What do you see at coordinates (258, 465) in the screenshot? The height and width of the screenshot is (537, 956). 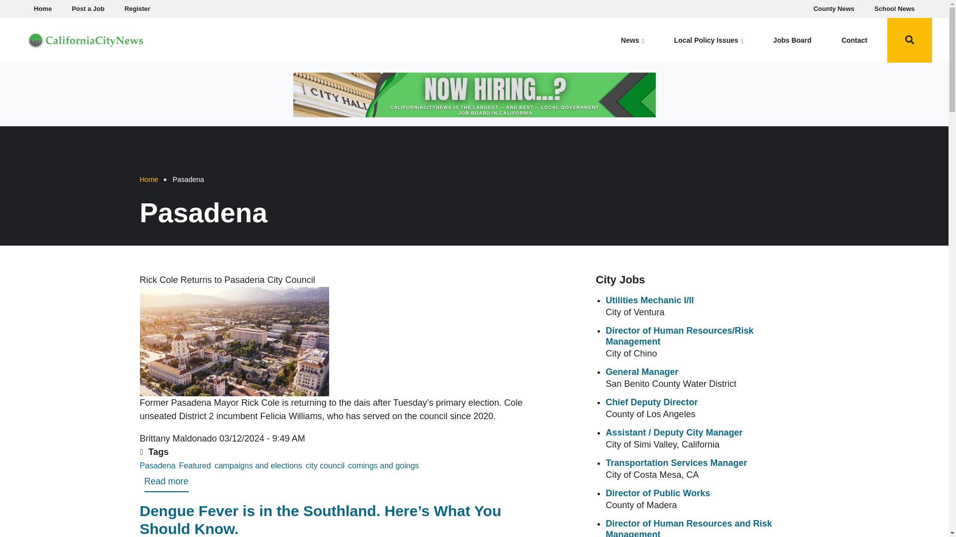 I see `campaigns and elections` at bounding box center [258, 465].